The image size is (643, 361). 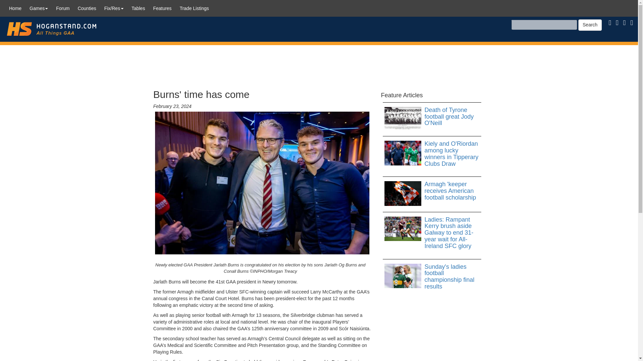 I want to click on Armagh 'keeper receives American football scholarship, so click(x=432, y=191).